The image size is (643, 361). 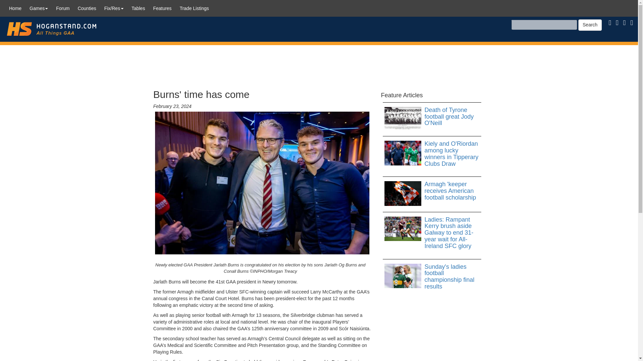 I want to click on Armagh 'keeper receives American football scholarship, so click(x=432, y=191).